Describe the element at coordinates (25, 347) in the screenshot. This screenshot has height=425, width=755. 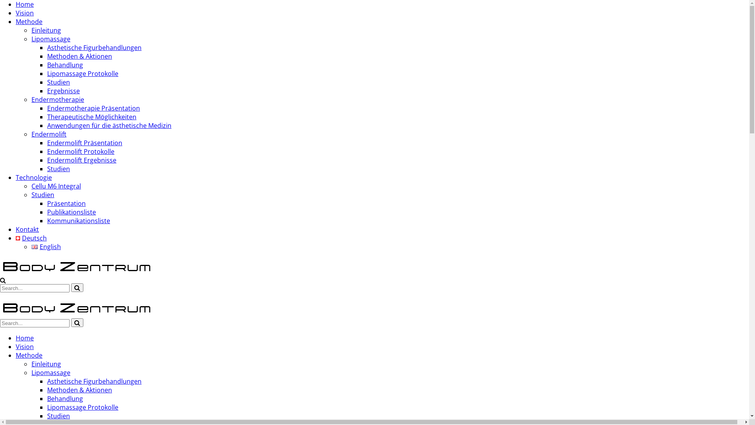
I see `Vision` at that location.